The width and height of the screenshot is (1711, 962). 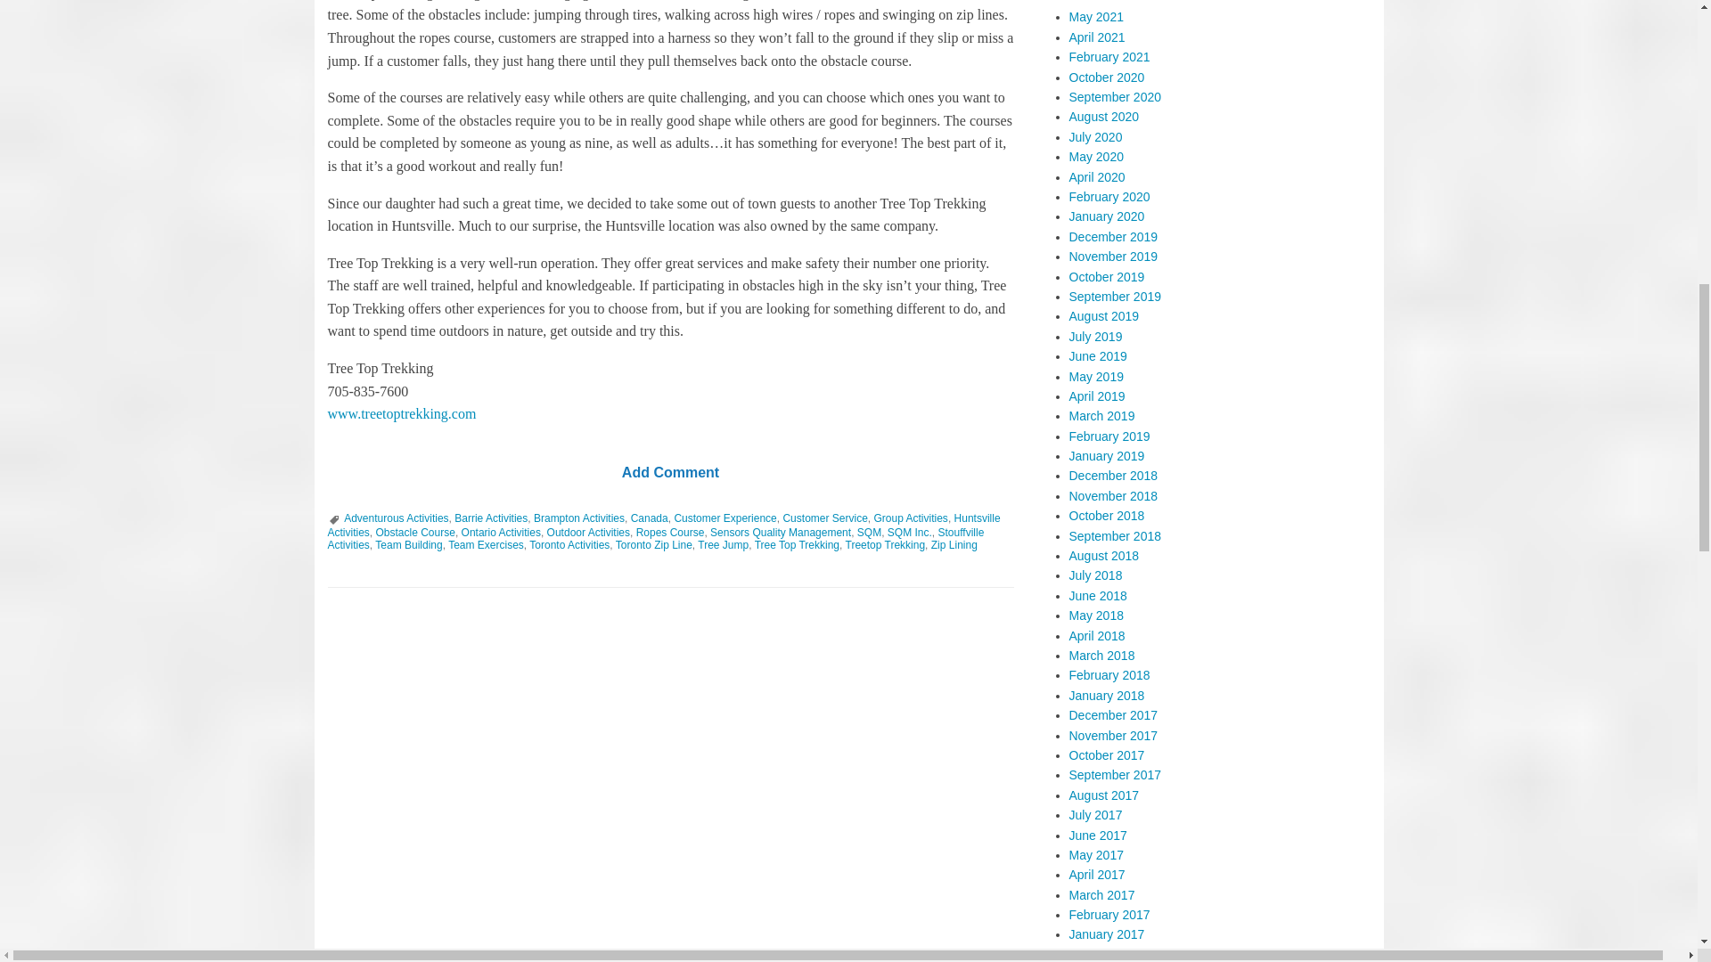 I want to click on SQM, so click(x=868, y=532).